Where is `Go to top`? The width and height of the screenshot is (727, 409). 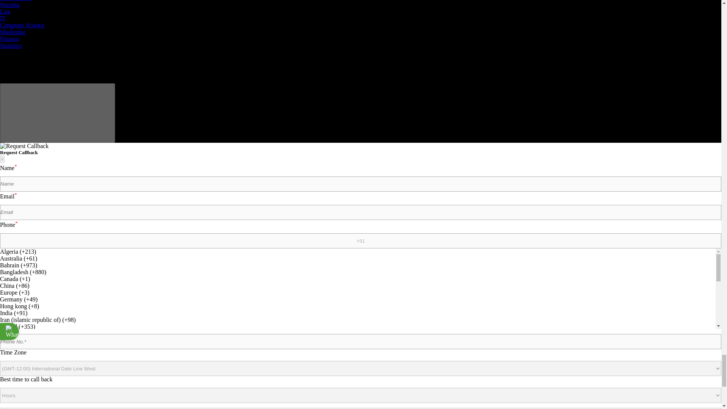
Go to top is located at coordinates (58, 113).